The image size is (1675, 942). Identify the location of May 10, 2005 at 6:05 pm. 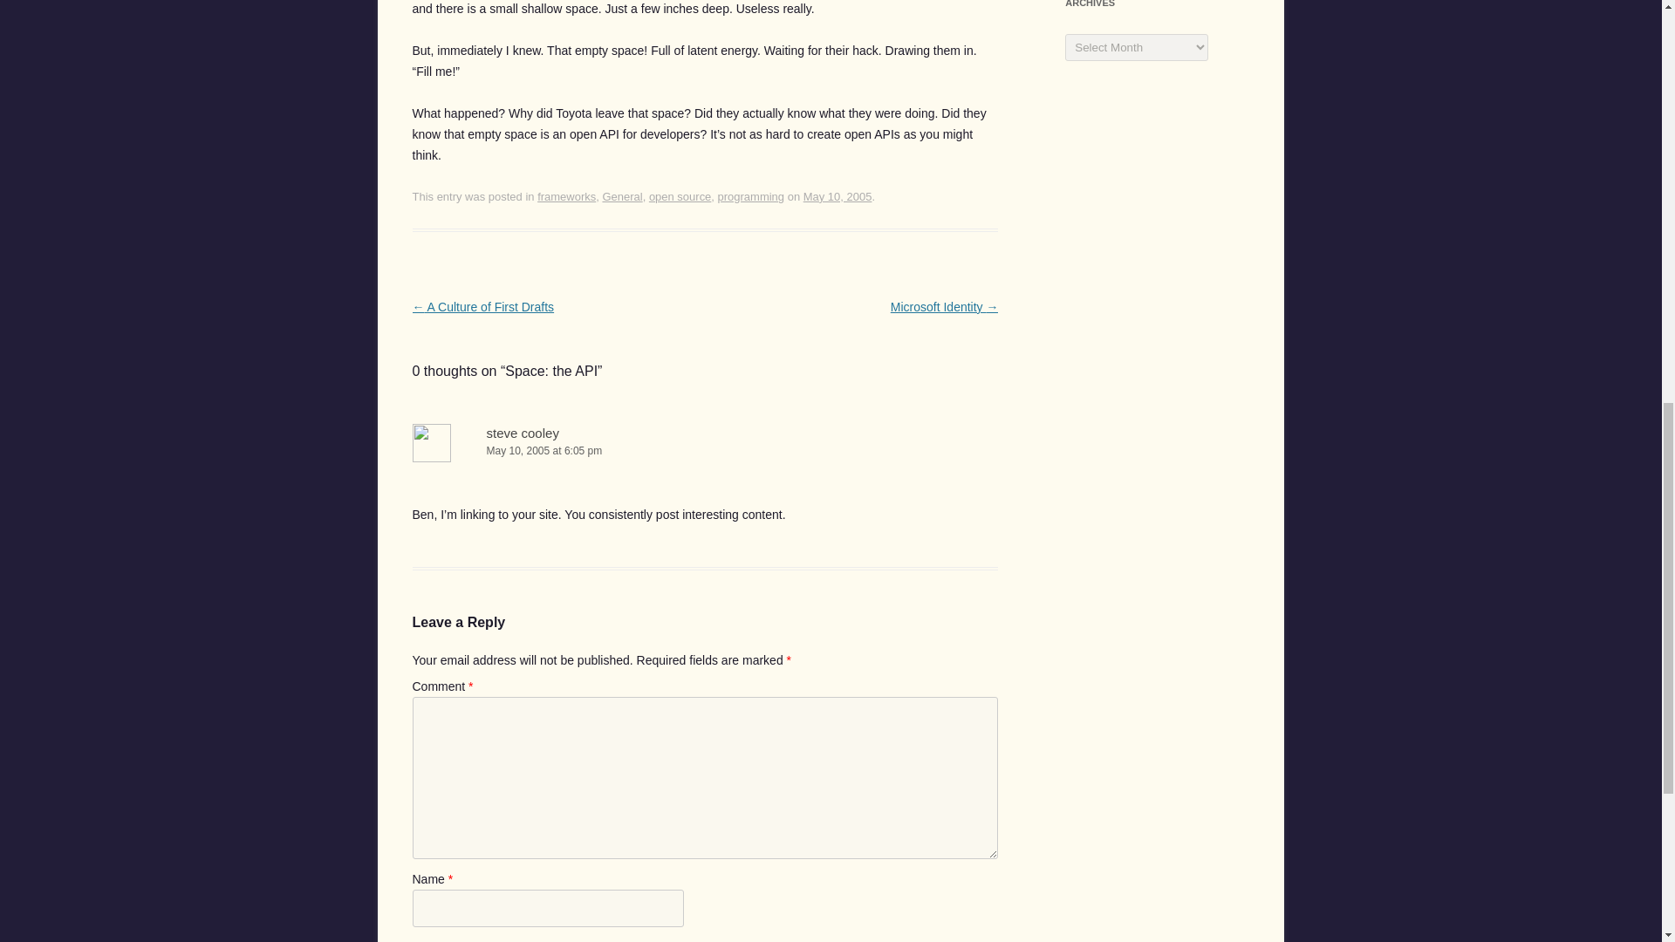
(705, 451).